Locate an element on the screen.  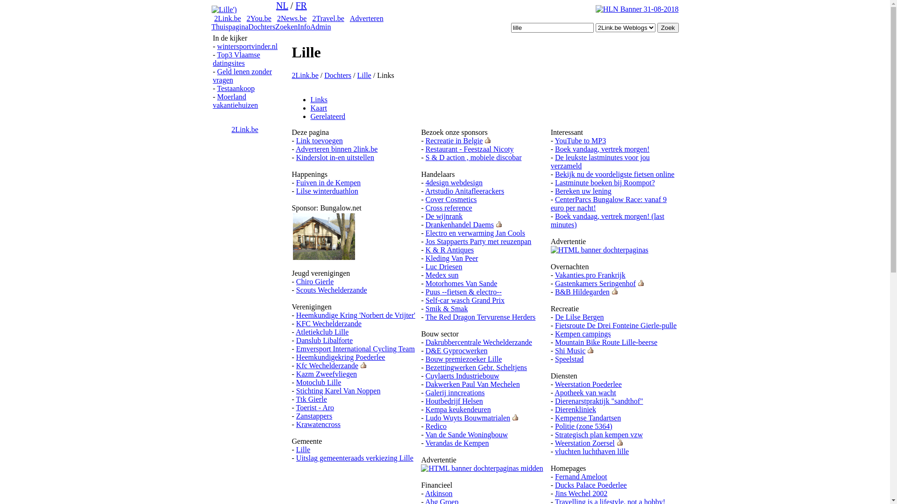
Bereken uw lening is located at coordinates (583, 191).